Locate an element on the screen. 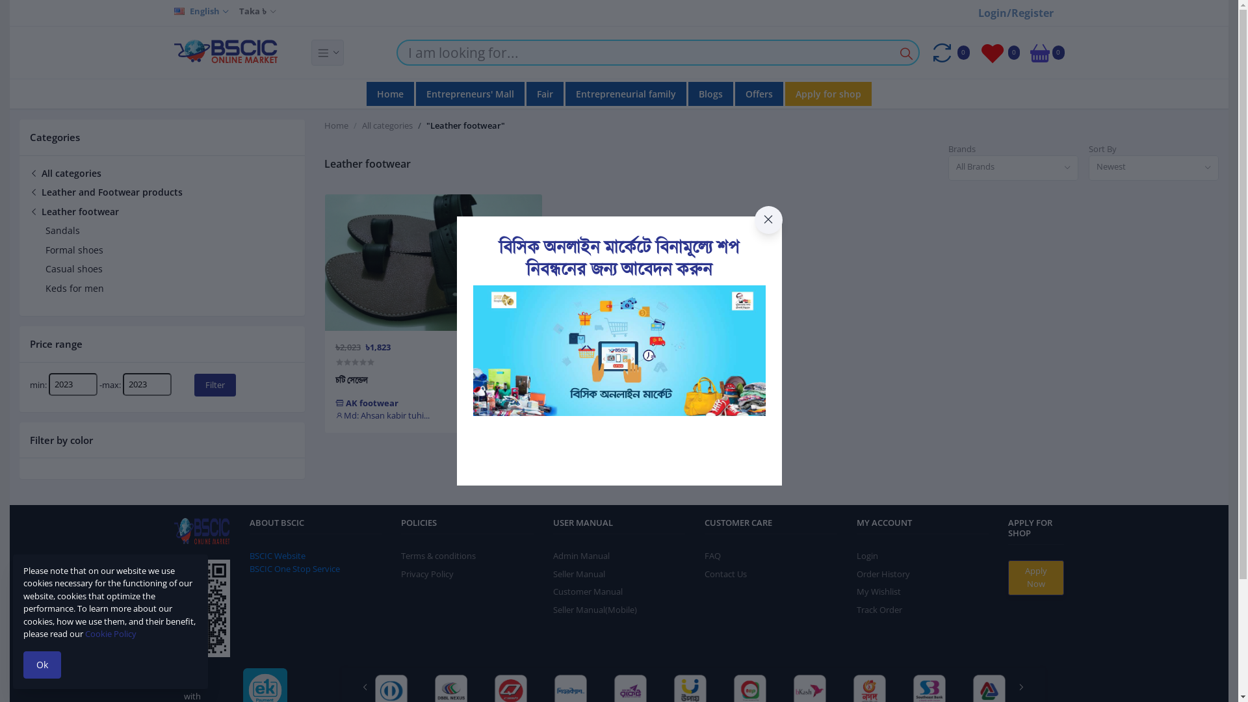 The image size is (1248, 702). Seller Manual(Mobile) is located at coordinates (595, 609).